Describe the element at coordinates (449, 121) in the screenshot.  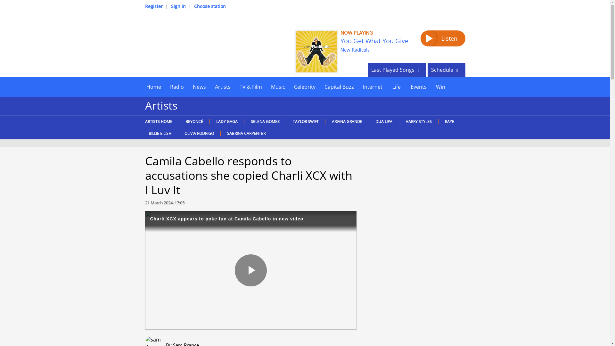
I see `RAYE` at that location.